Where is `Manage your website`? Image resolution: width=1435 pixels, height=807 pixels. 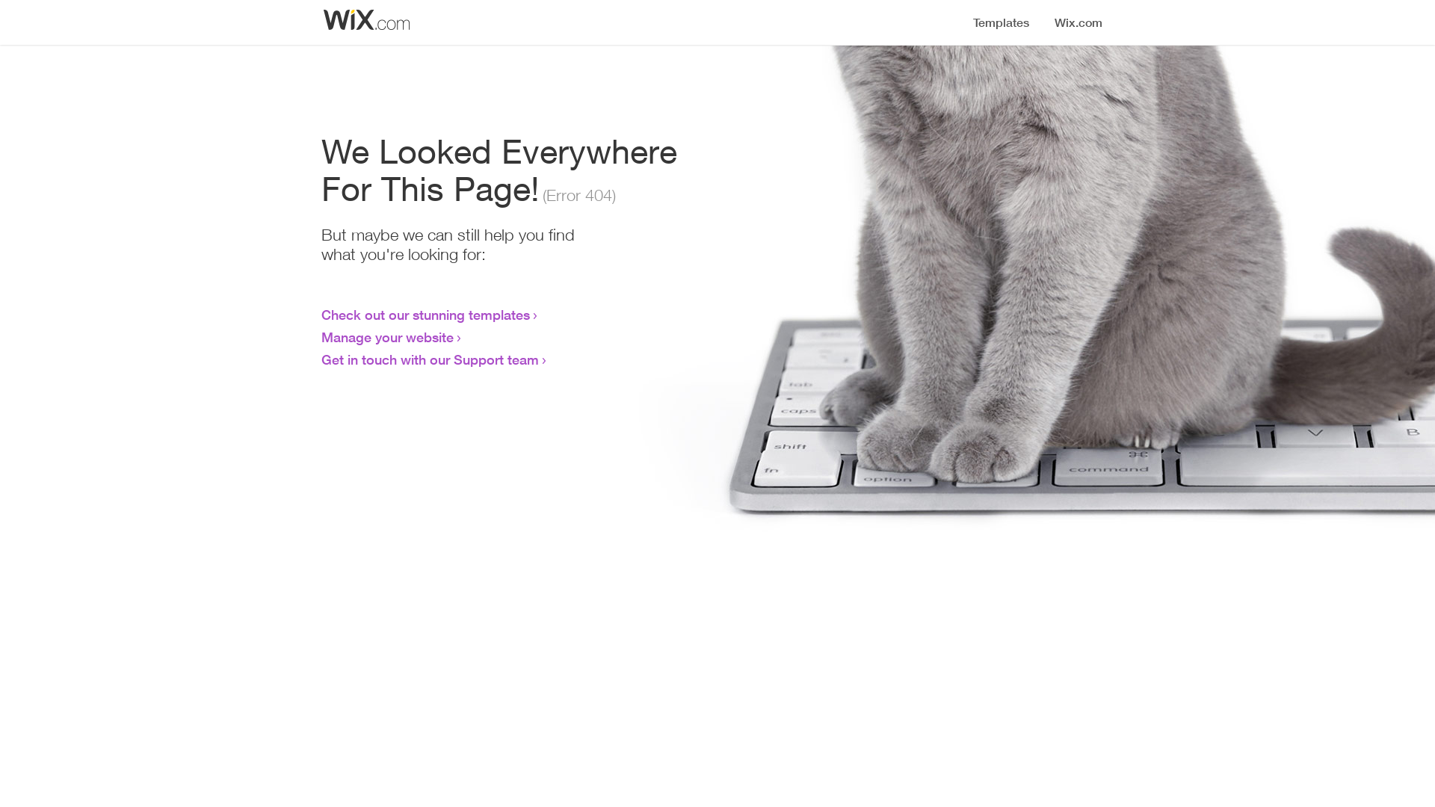
Manage your website is located at coordinates (387, 337).